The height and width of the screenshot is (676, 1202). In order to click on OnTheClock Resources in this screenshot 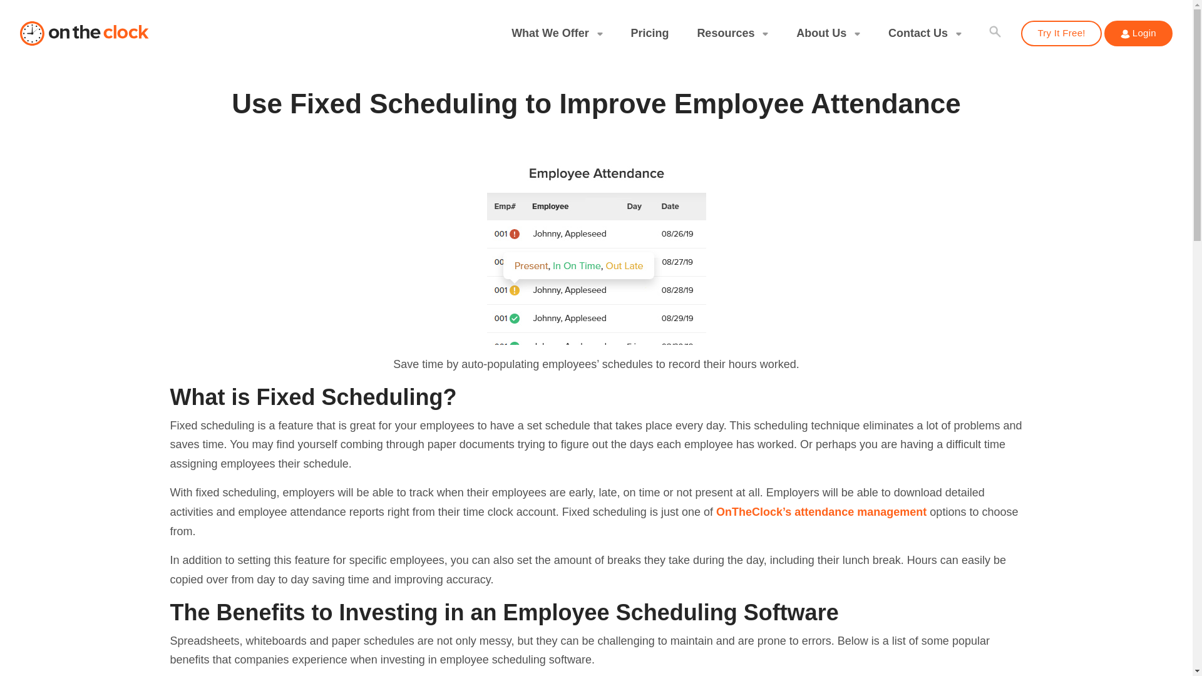, I will do `click(732, 33)`.